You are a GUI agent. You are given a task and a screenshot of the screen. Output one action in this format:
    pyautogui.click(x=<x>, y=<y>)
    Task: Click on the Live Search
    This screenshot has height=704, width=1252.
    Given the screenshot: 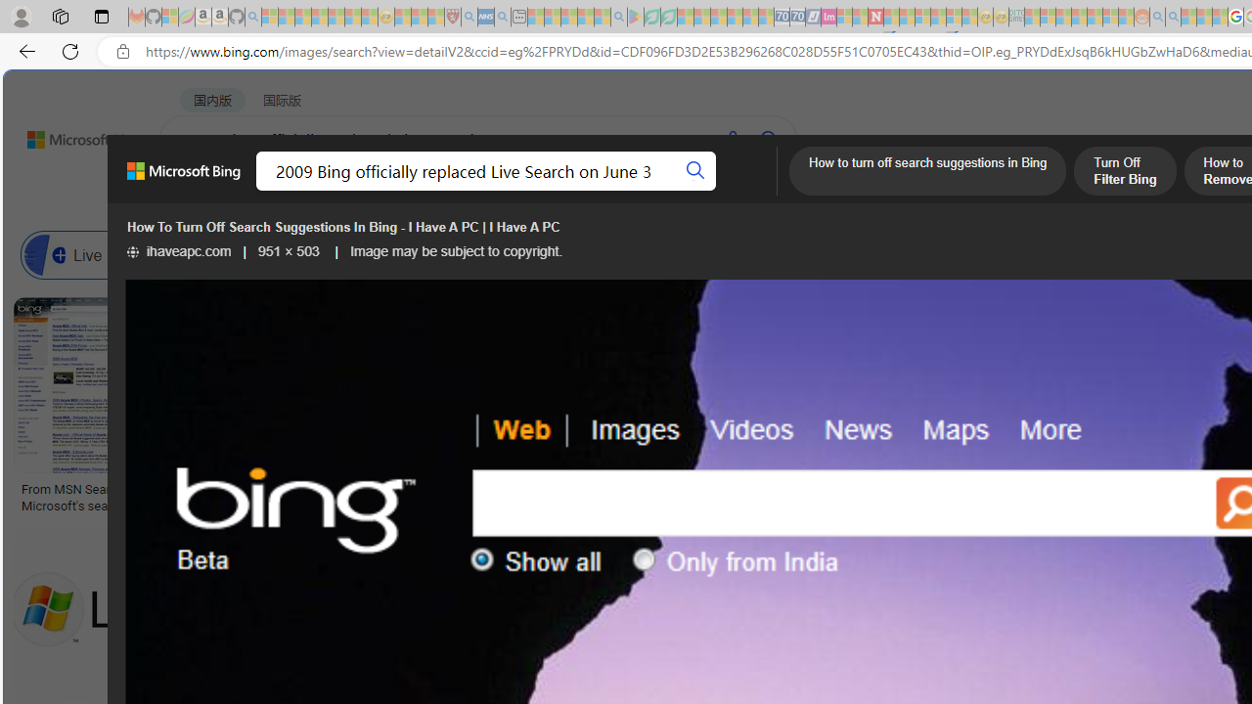 What is the action you would take?
    pyautogui.click(x=98, y=254)
    